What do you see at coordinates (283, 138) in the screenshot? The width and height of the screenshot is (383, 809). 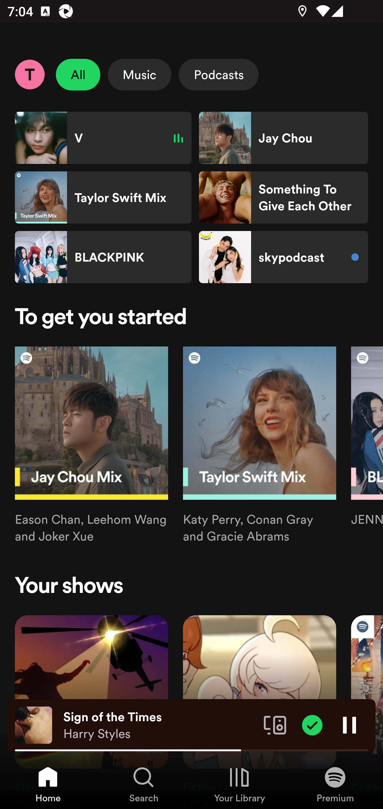 I see `Jay Chou Shortcut Jay Chou` at bounding box center [283, 138].